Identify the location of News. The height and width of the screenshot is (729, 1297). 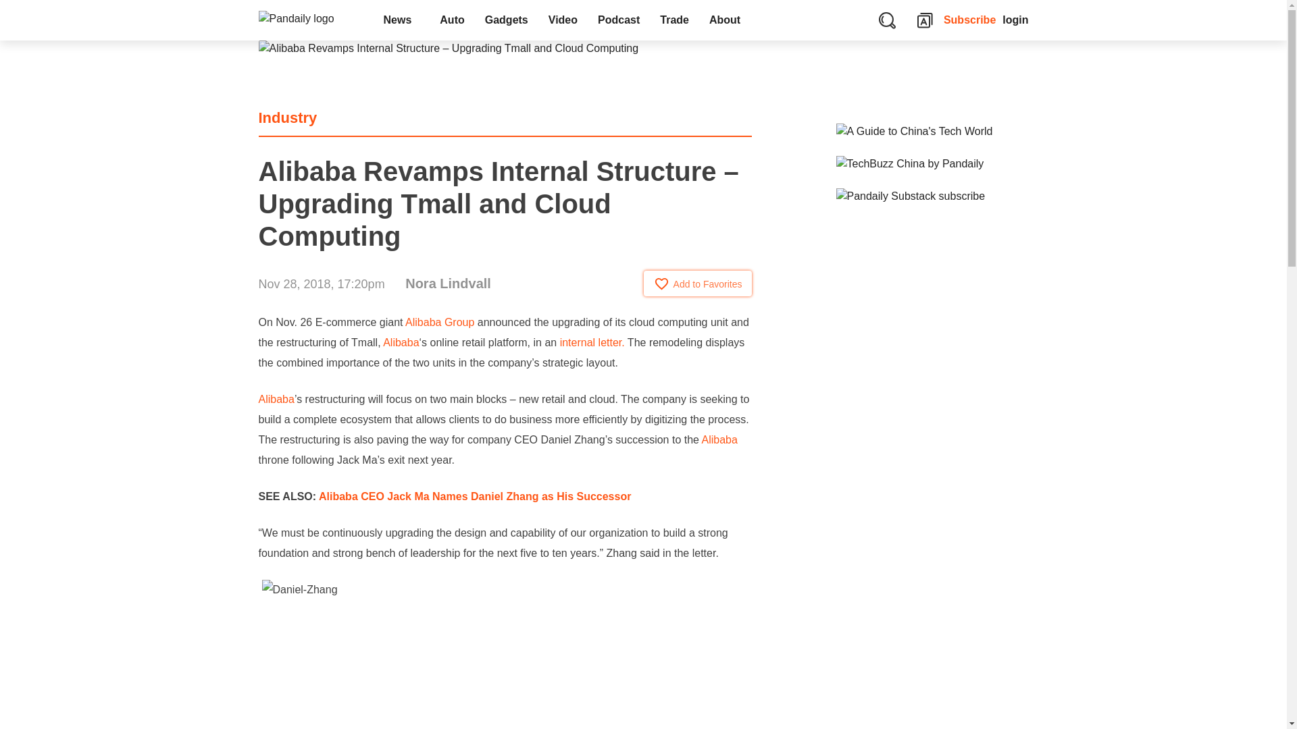
(401, 20).